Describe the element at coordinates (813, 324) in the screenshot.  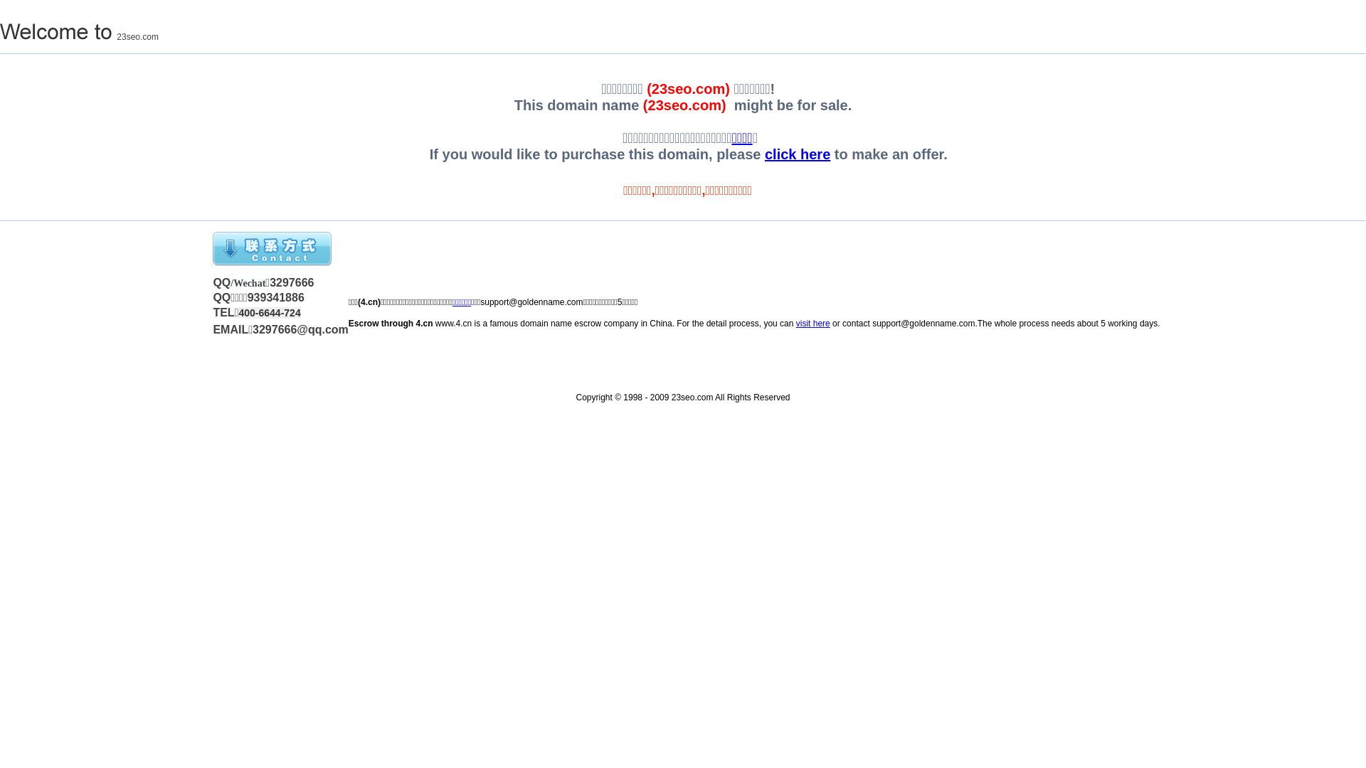
I see `visit here` at that location.